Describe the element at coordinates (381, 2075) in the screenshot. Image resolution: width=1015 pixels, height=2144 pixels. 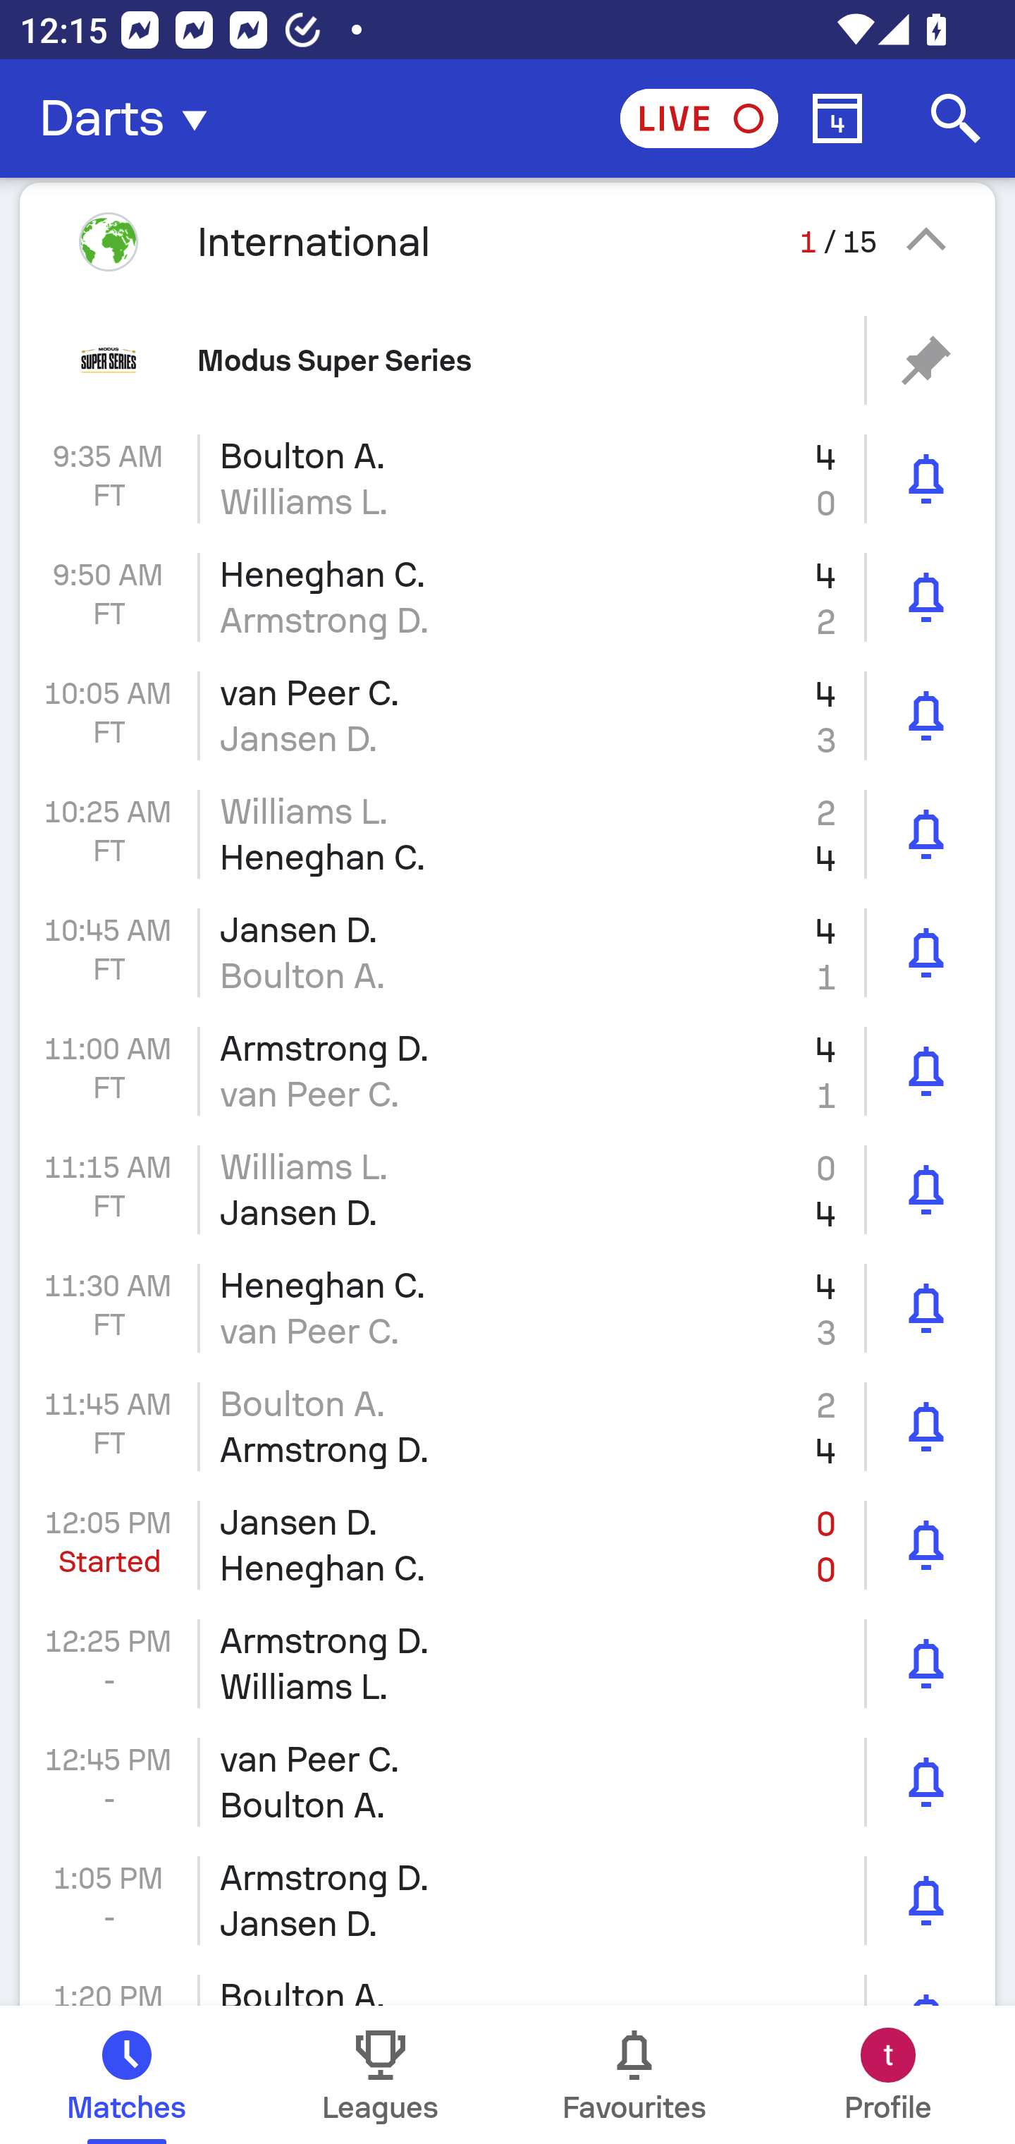
I see `Leagues` at that location.